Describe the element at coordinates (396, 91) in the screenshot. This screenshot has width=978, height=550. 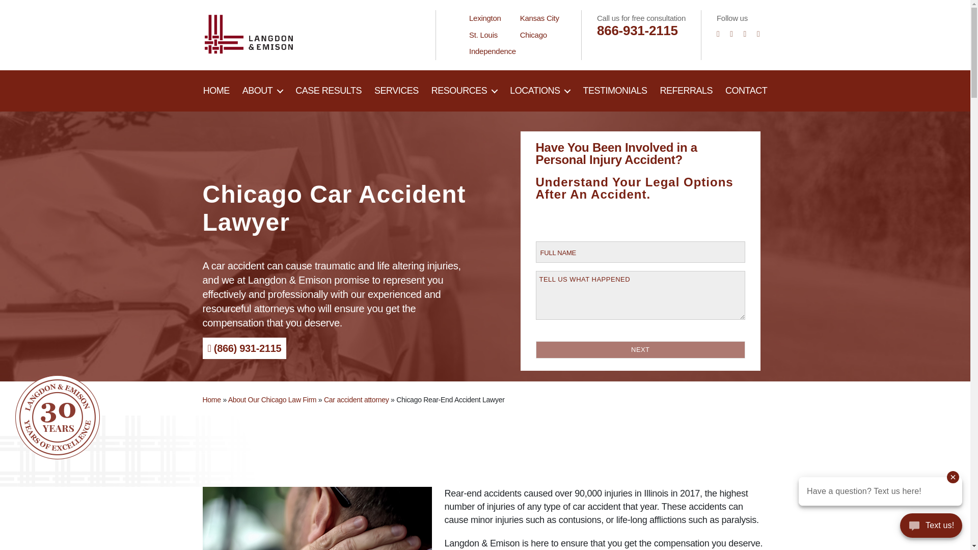
I see `Services` at that location.